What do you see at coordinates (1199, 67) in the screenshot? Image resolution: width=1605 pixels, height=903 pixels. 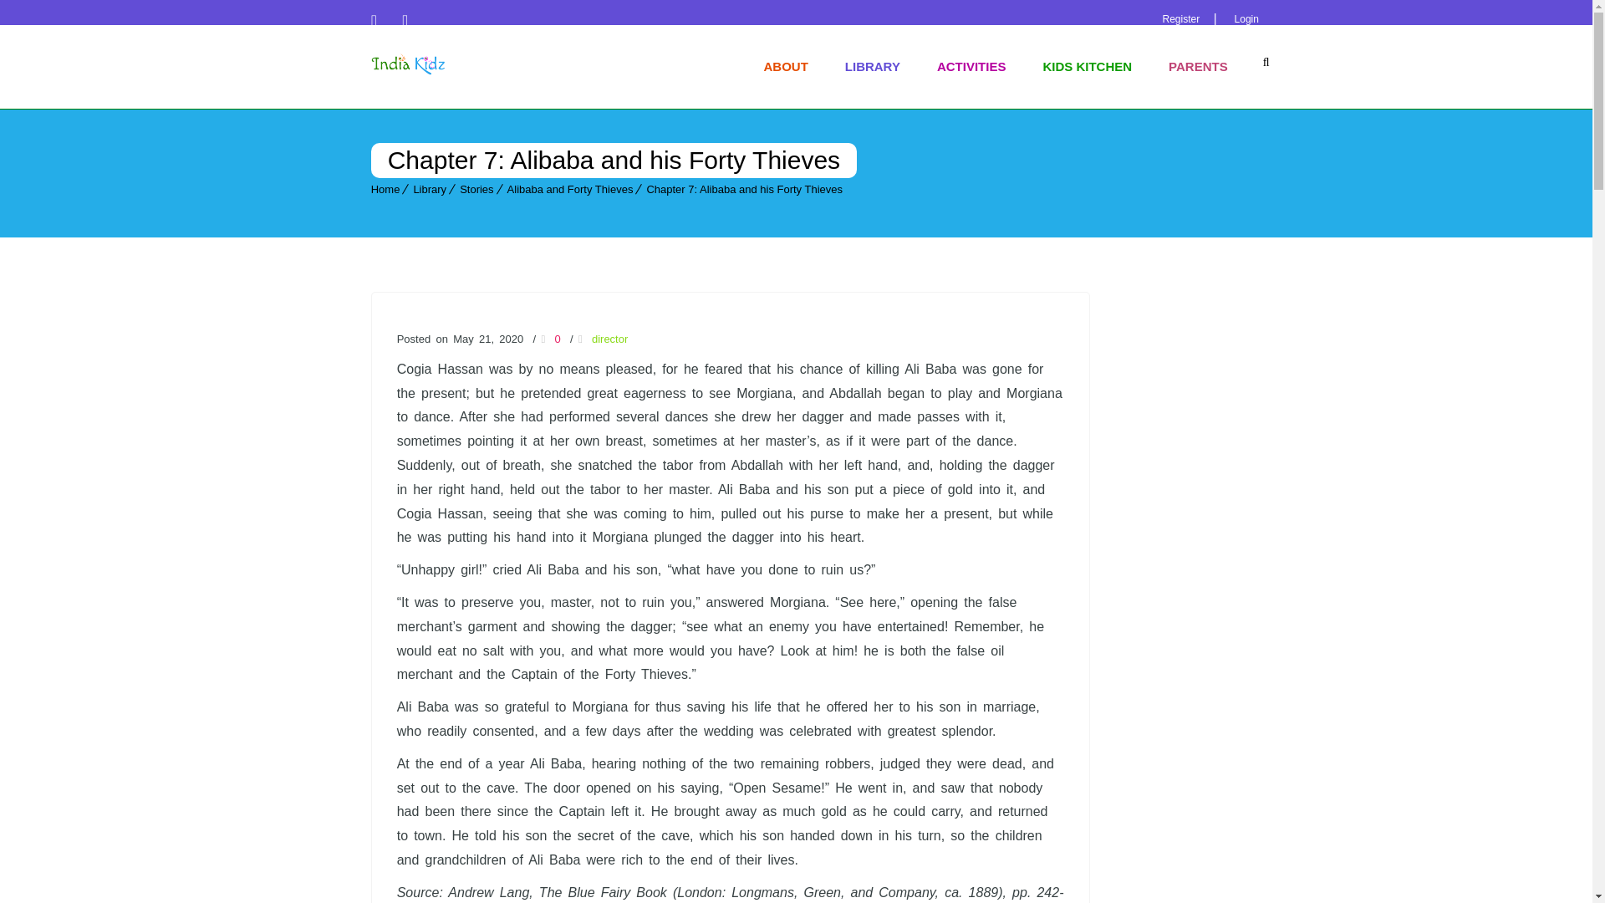 I see `PARENTS` at bounding box center [1199, 67].